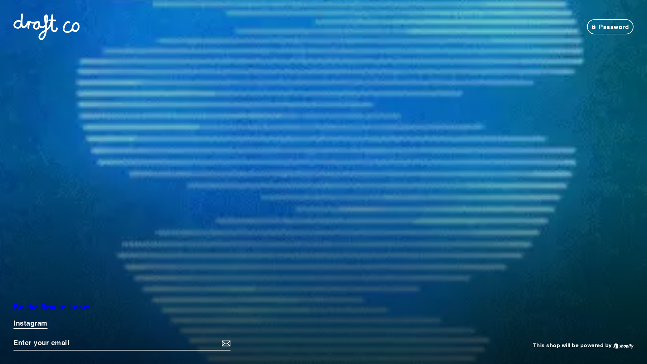 The height and width of the screenshot is (364, 647). Describe the element at coordinates (225, 343) in the screenshot. I see `Subscribe` at that location.